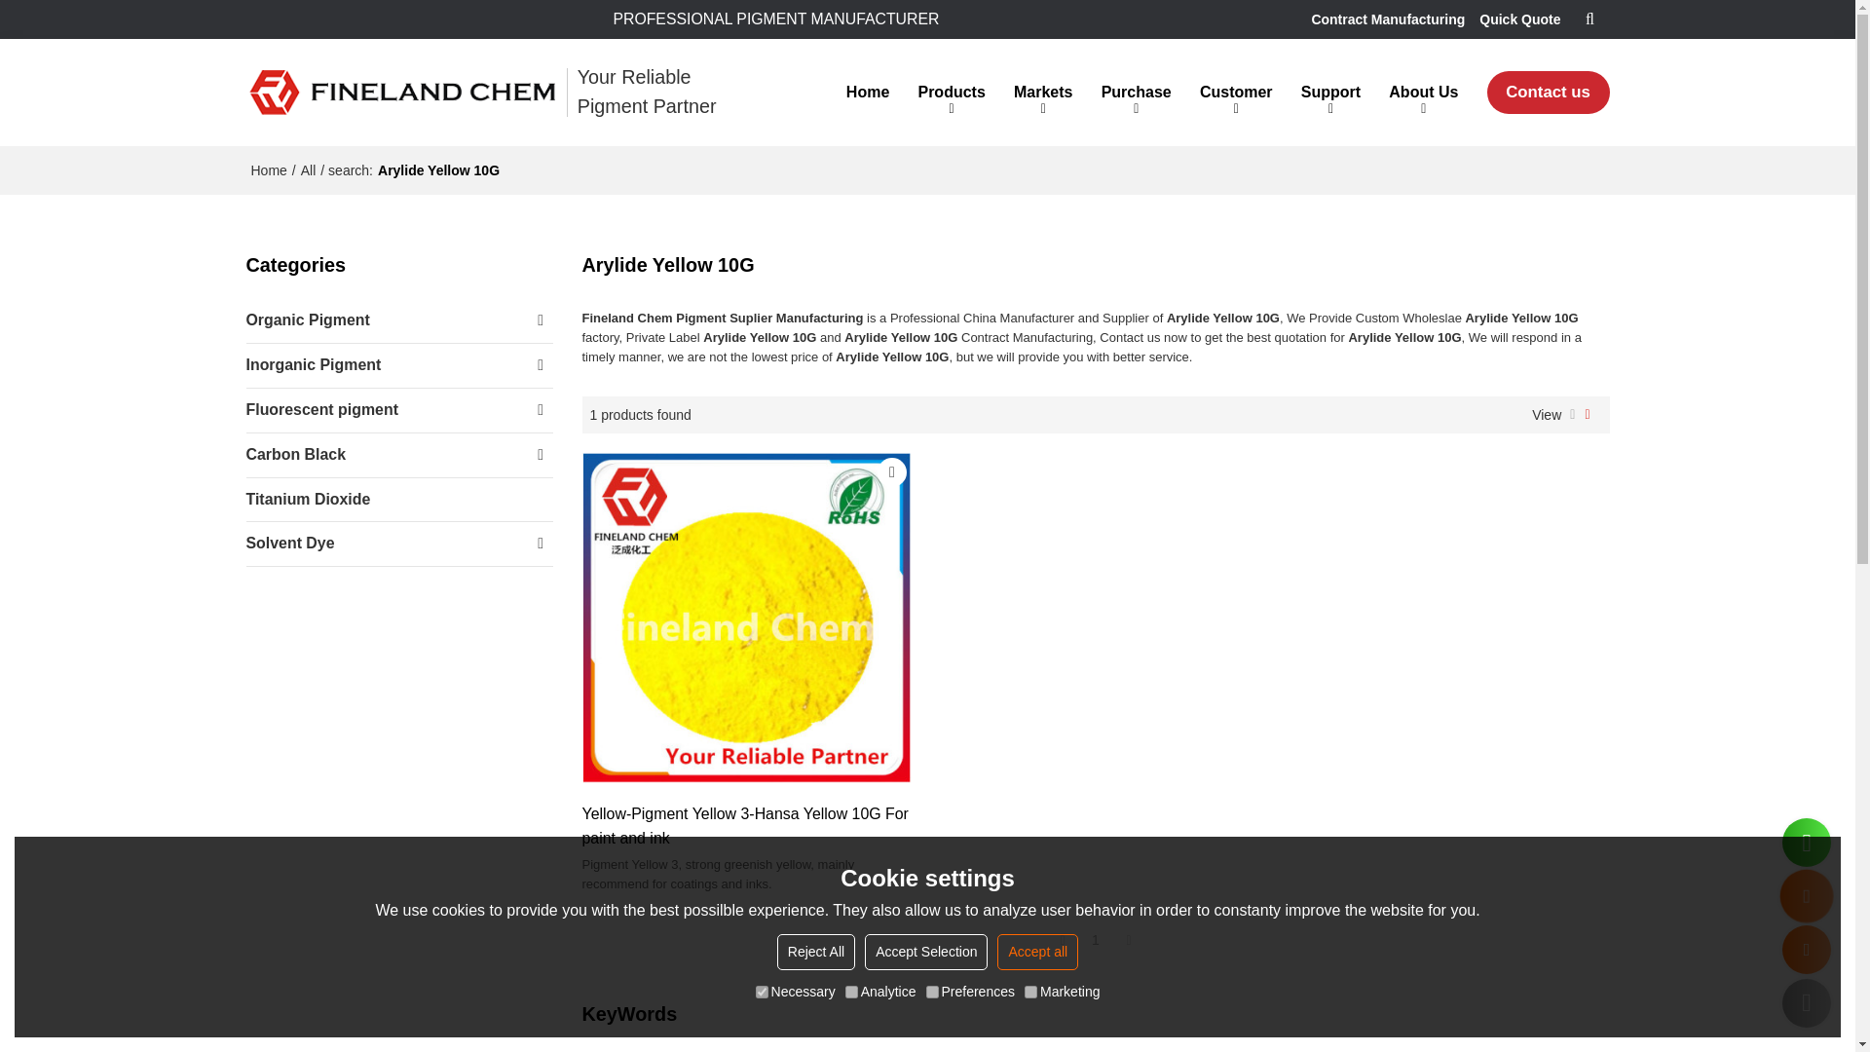 The height and width of the screenshot is (1052, 1870). Describe the element at coordinates (1387, 19) in the screenshot. I see `Contract Manufacturing` at that location.